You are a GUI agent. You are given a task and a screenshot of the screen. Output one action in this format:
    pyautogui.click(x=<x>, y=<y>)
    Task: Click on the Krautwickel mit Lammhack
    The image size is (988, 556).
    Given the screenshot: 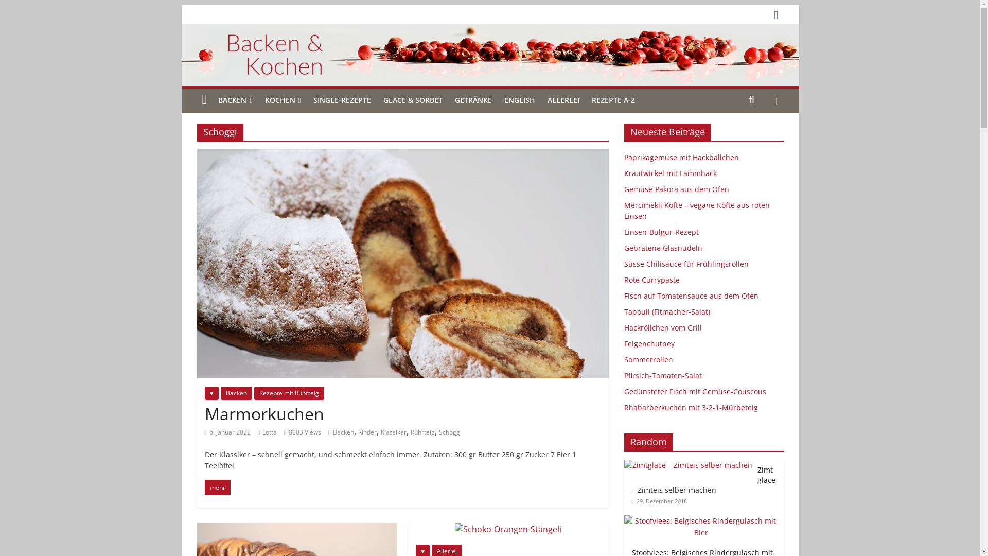 What is the action you would take?
    pyautogui.click(x=670, y=173)
    